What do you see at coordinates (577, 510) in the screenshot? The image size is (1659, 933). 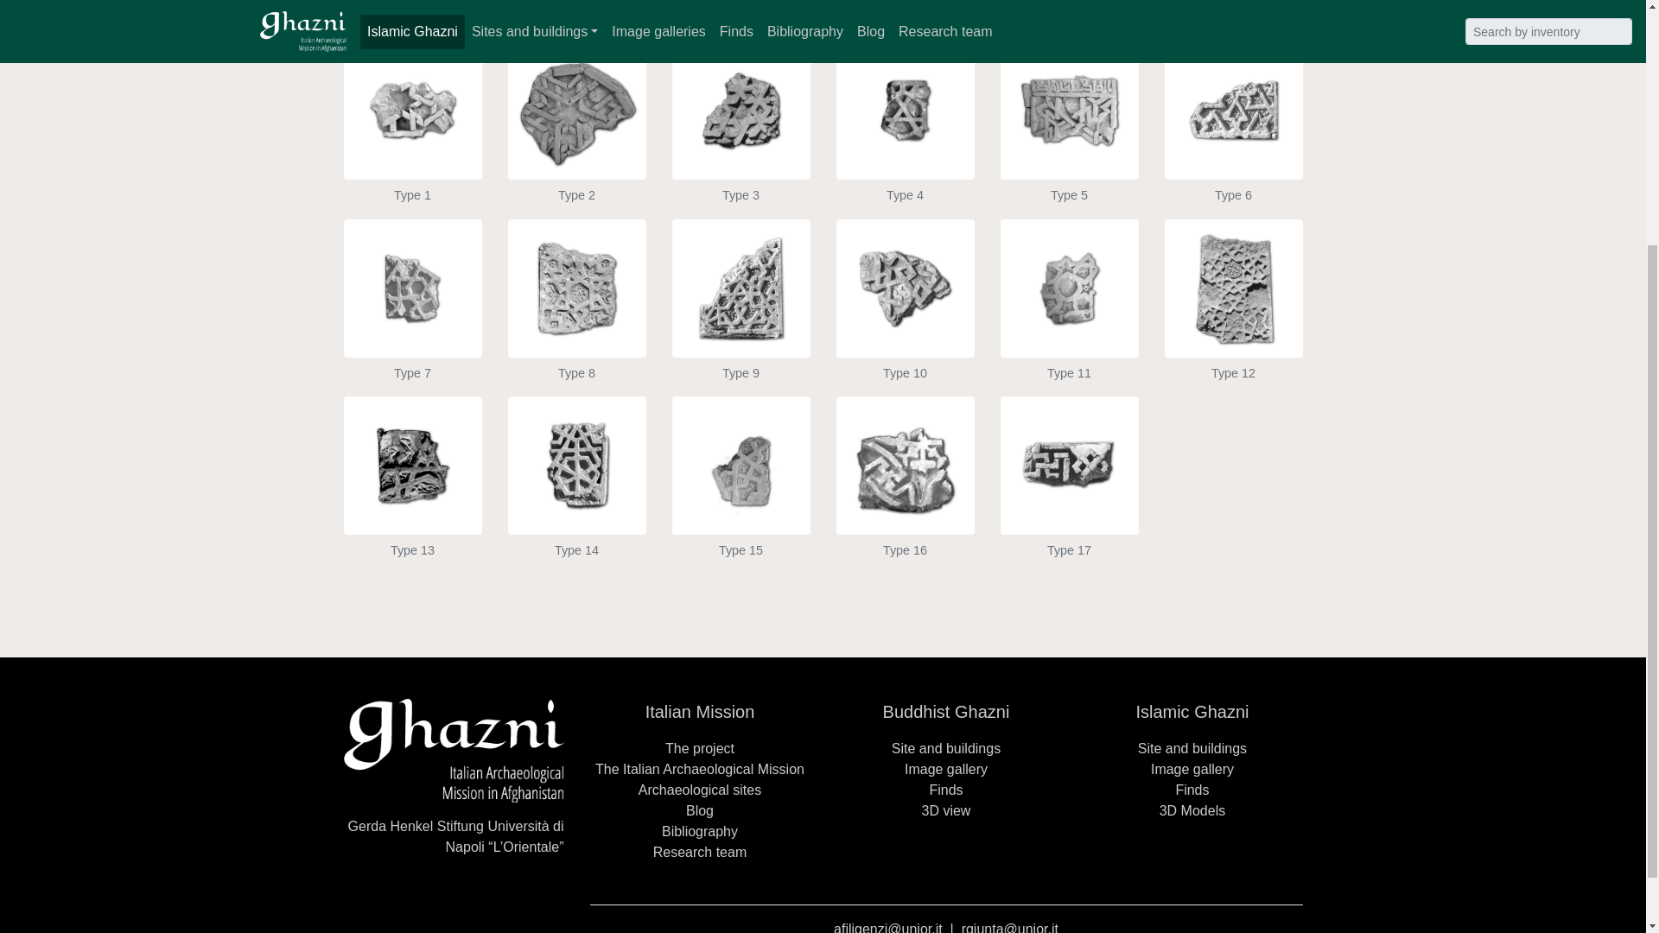 I see `Type 14` at bounding box center [577, 510].